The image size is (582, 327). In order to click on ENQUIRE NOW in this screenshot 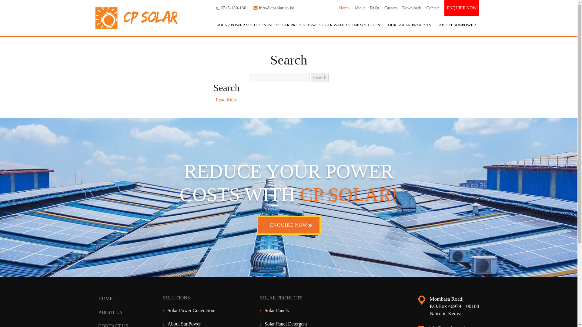, I will do `click(289, 225)`.